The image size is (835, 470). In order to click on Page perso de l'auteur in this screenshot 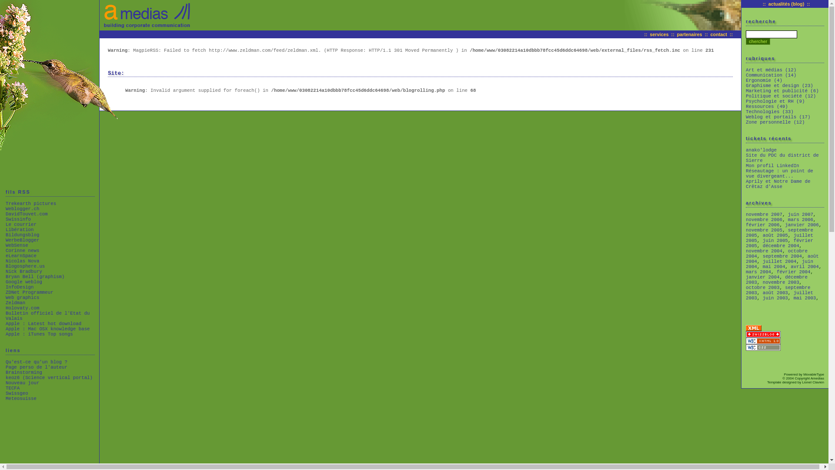, I will do `click(37, 367)`.